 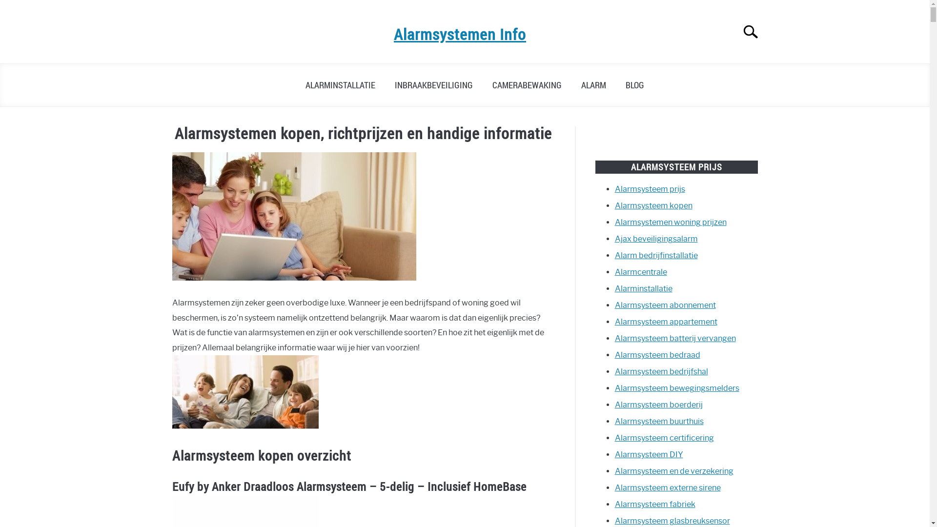 What do you see at coordinates (666, 322) in the screenshot?
I see `Alarmsysteem appartement` at bounding box center [666, 322].